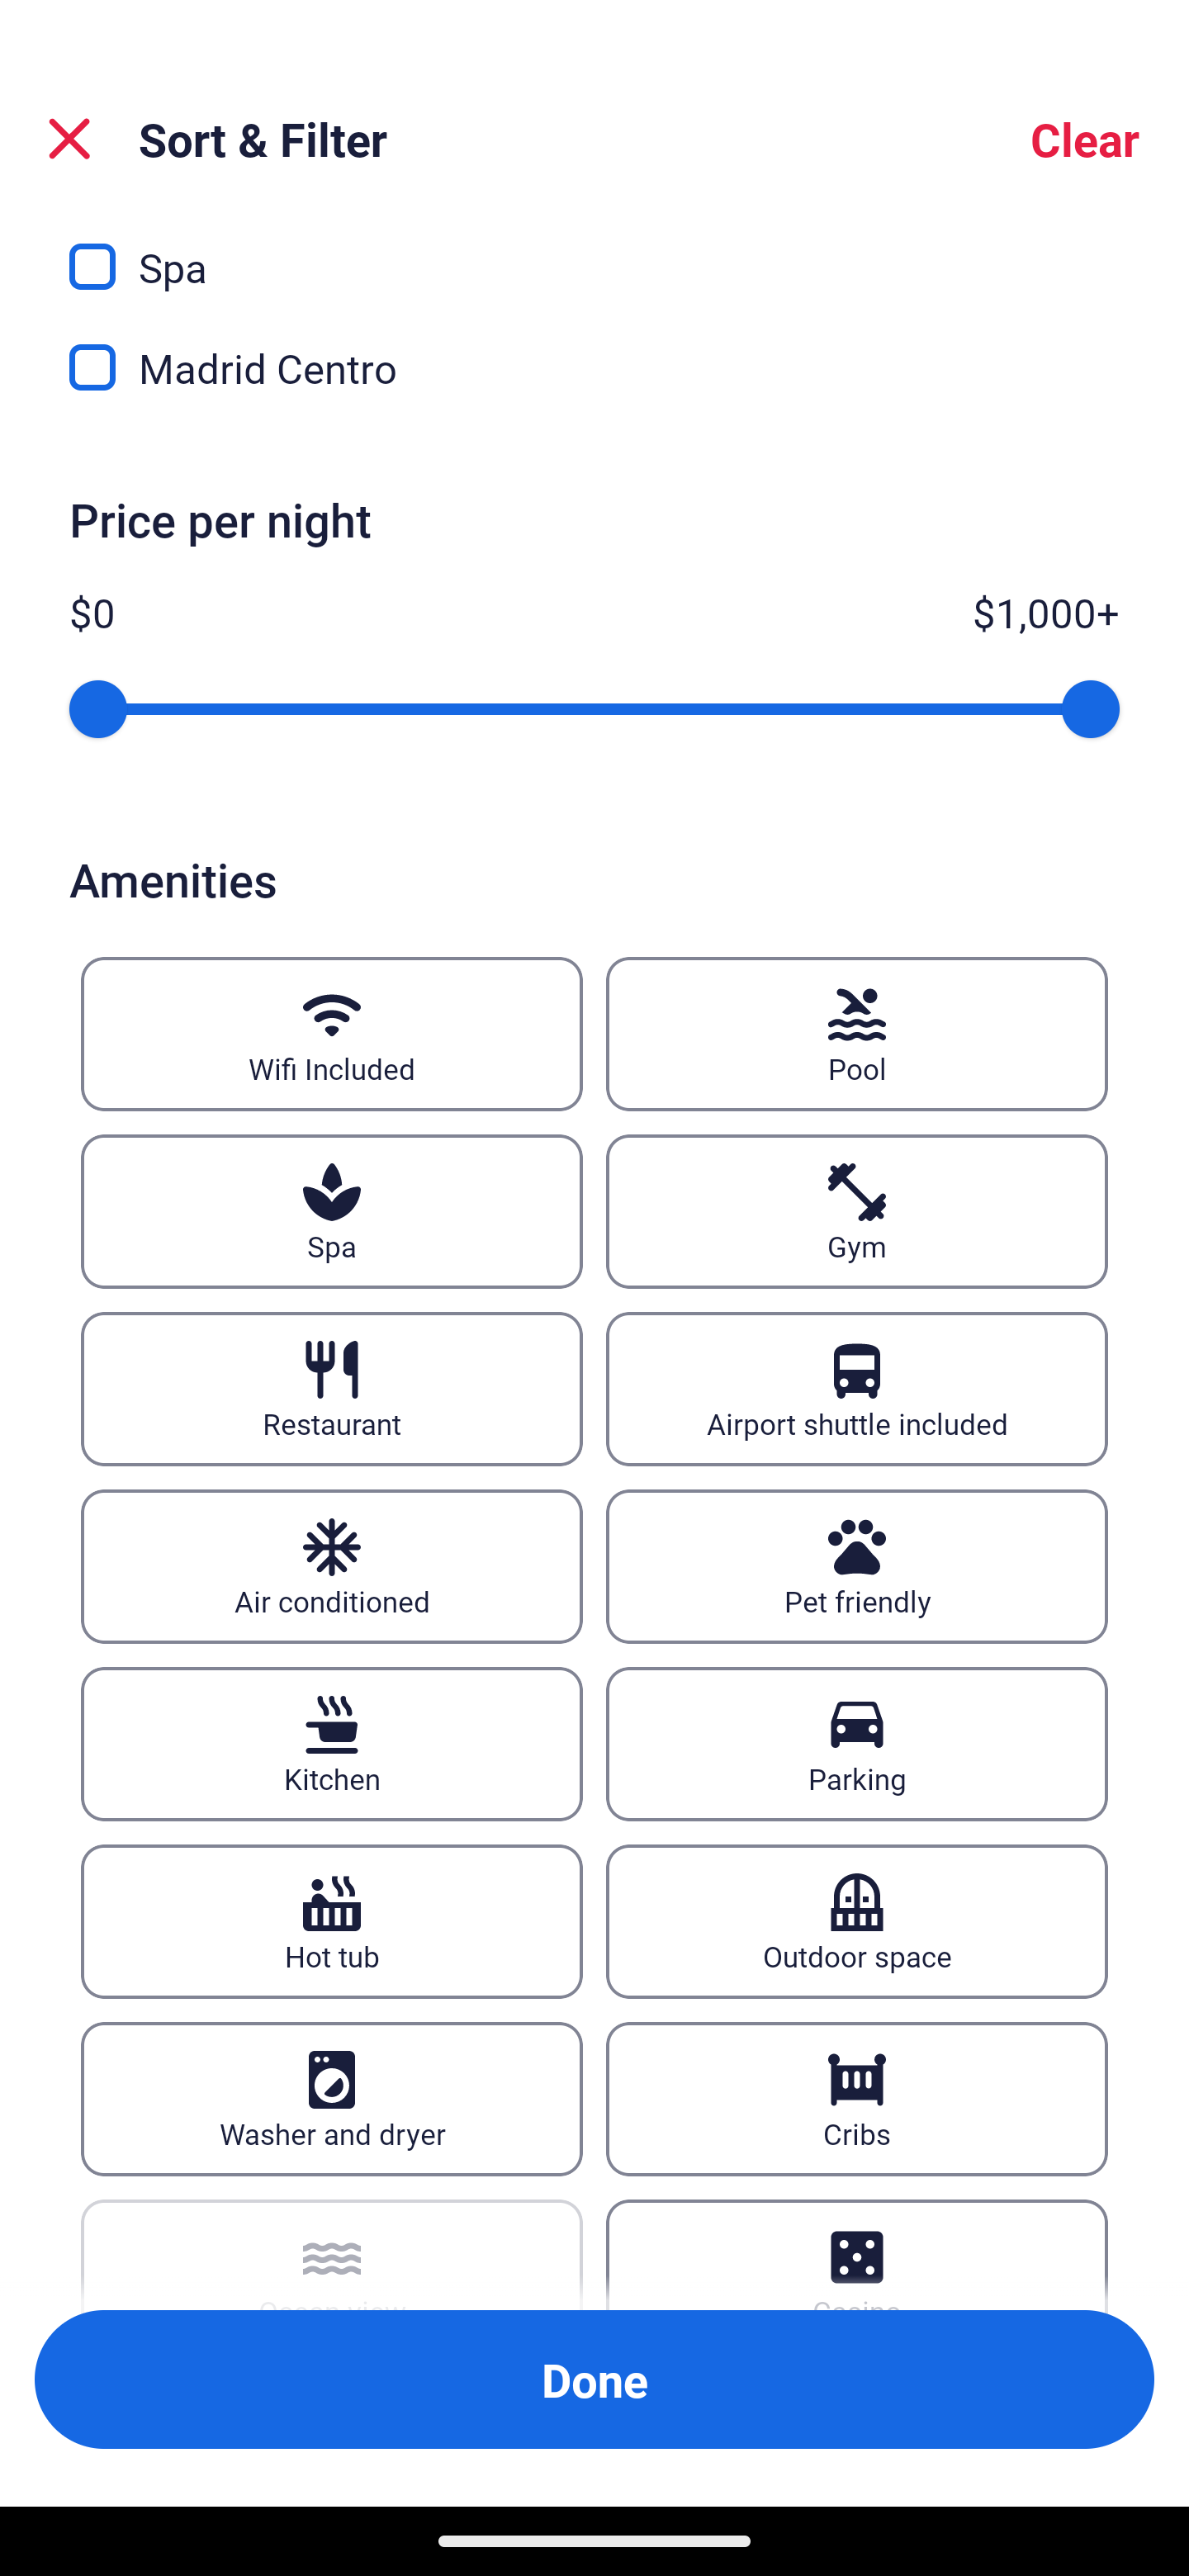 The image size is (1189, 2576). What do you see at coordinates (331, 2099) in the screenshot?
I see `Washer and dryer` at bounding box center [331, 2099].